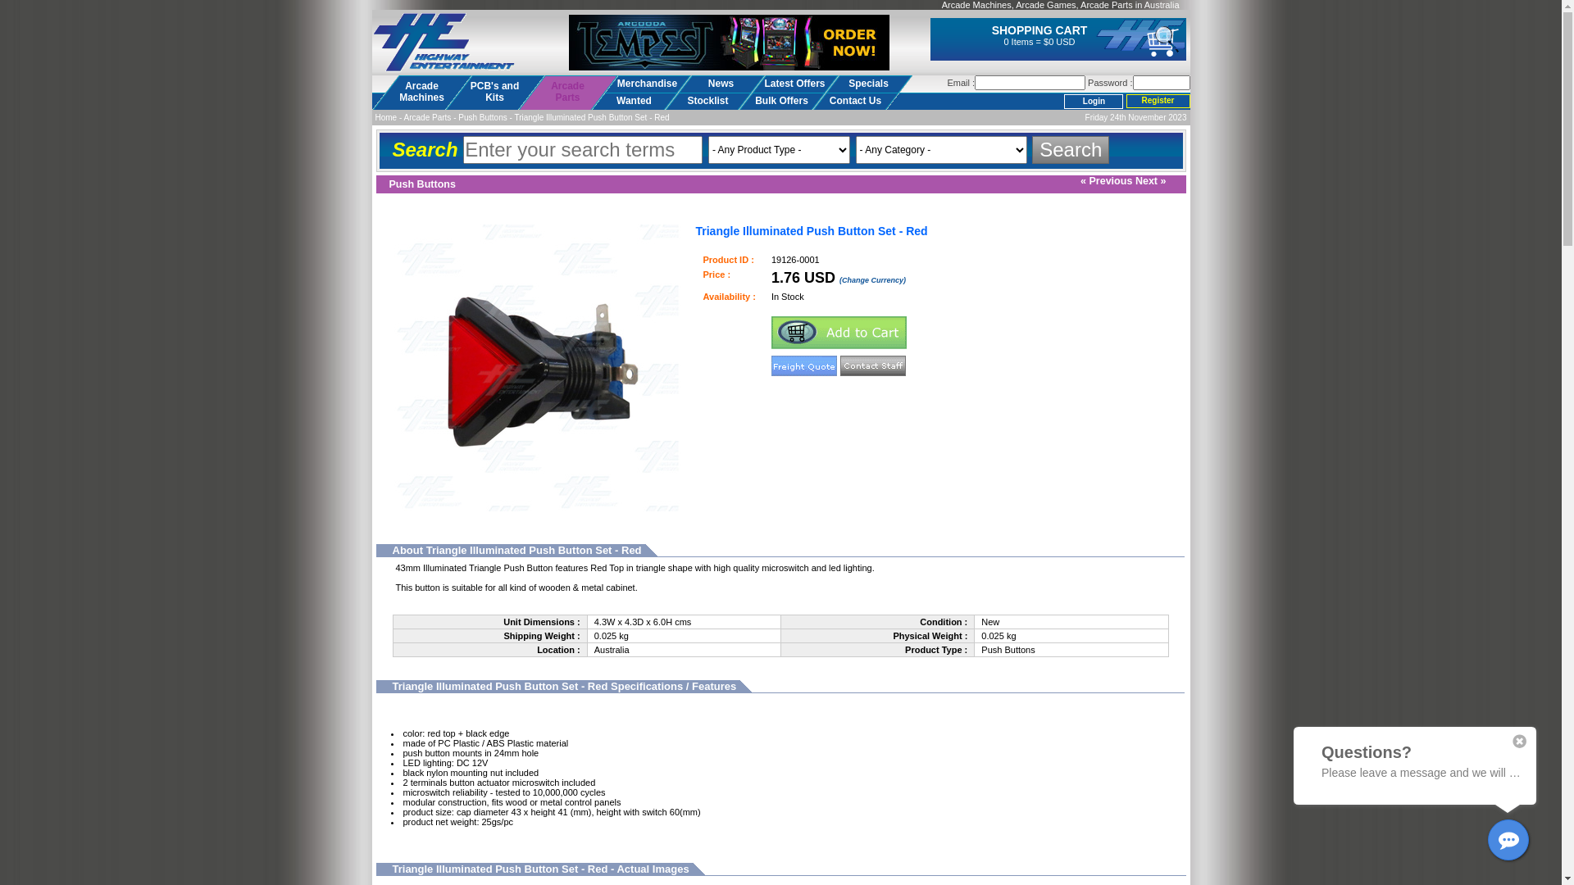 The height and width of the screenshot is (885, 1574). What do you see at coordinates (1071, 150) in the screenshot?
I see `Search` at bounding box center [1071, 150].